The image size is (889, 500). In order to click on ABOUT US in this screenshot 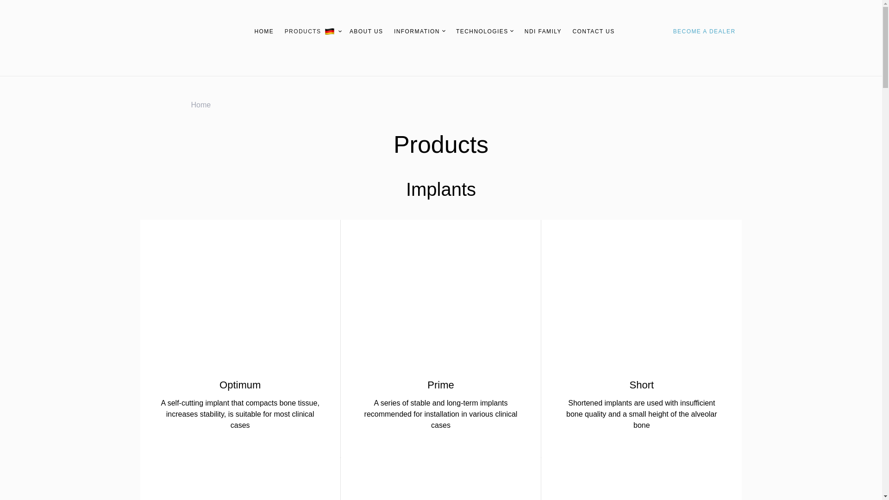, I will do `click(367, 31)`.